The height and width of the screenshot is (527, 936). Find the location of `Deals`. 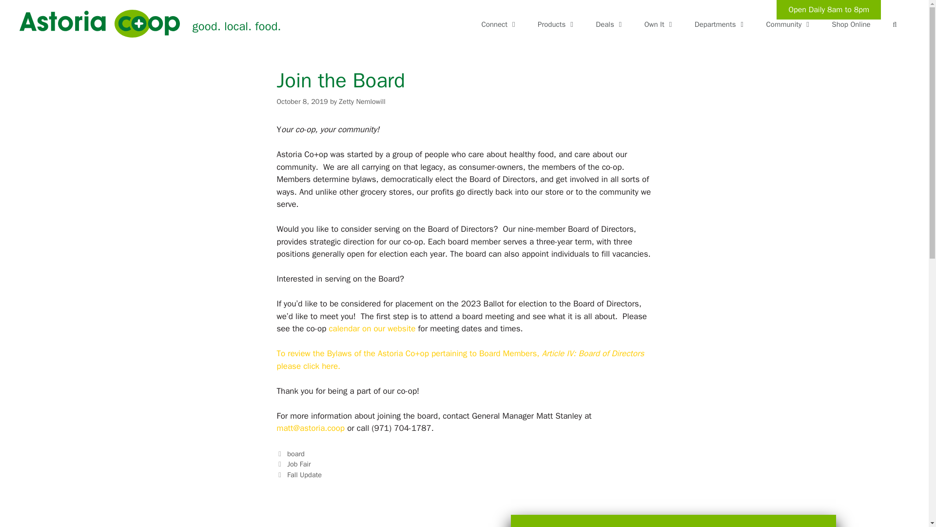

Deals is located at coordinates (610, 24).